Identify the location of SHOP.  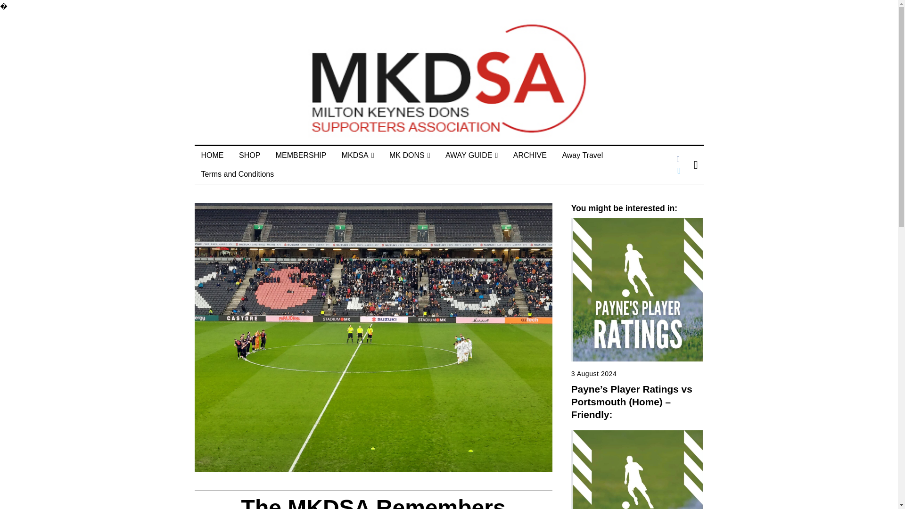
(250, 155).